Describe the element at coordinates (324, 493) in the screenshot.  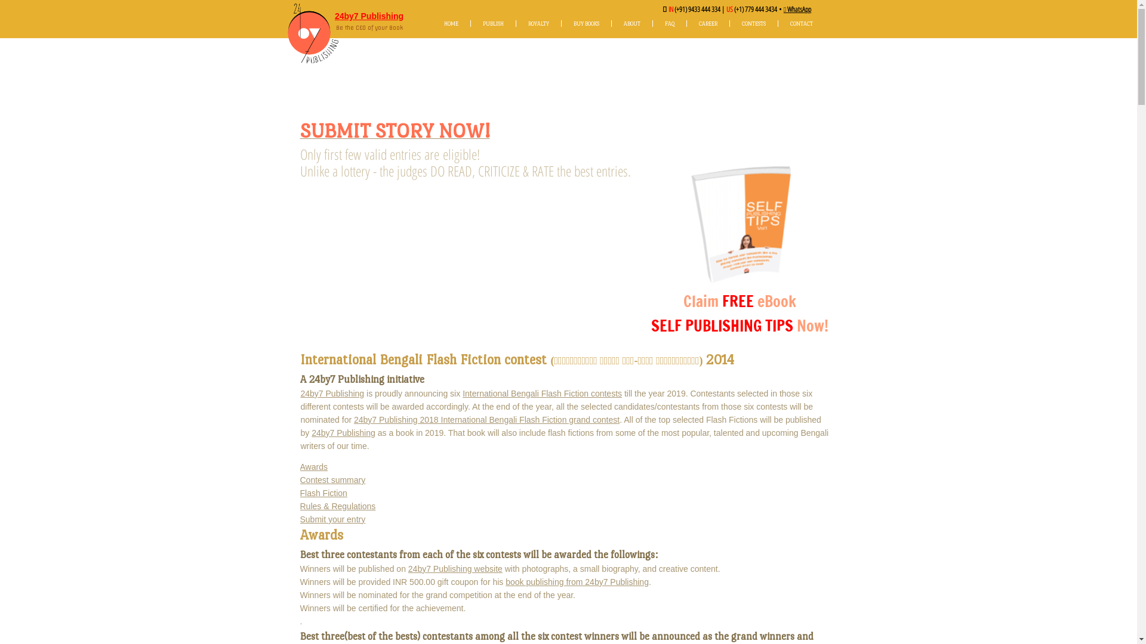
I see `Flash Fiction` at that location.